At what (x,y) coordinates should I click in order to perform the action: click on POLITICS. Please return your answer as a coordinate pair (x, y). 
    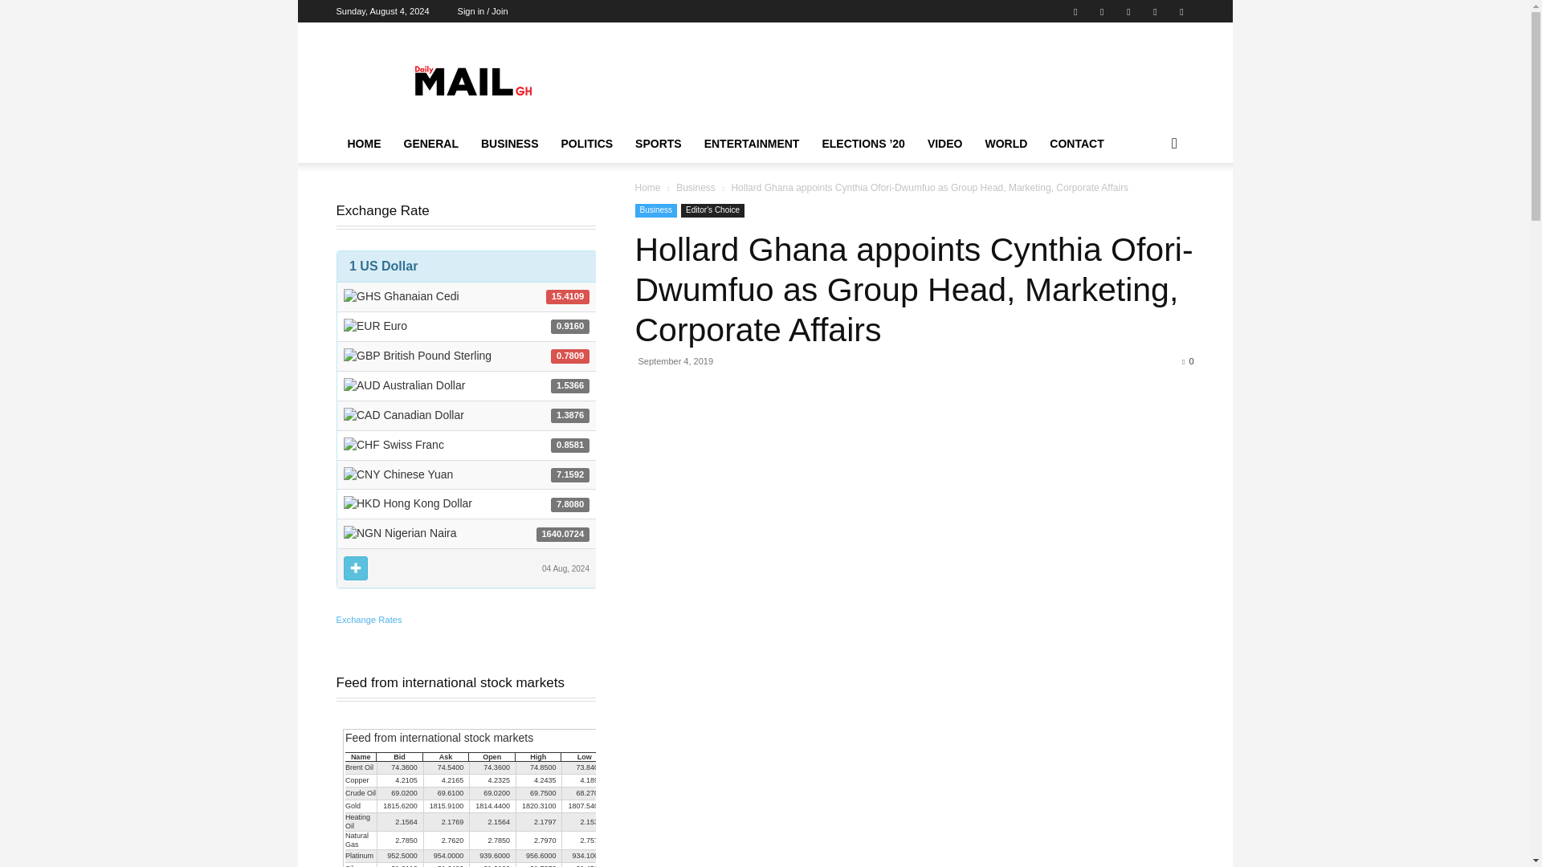
    Looking at the image, I should click on (587, 144).